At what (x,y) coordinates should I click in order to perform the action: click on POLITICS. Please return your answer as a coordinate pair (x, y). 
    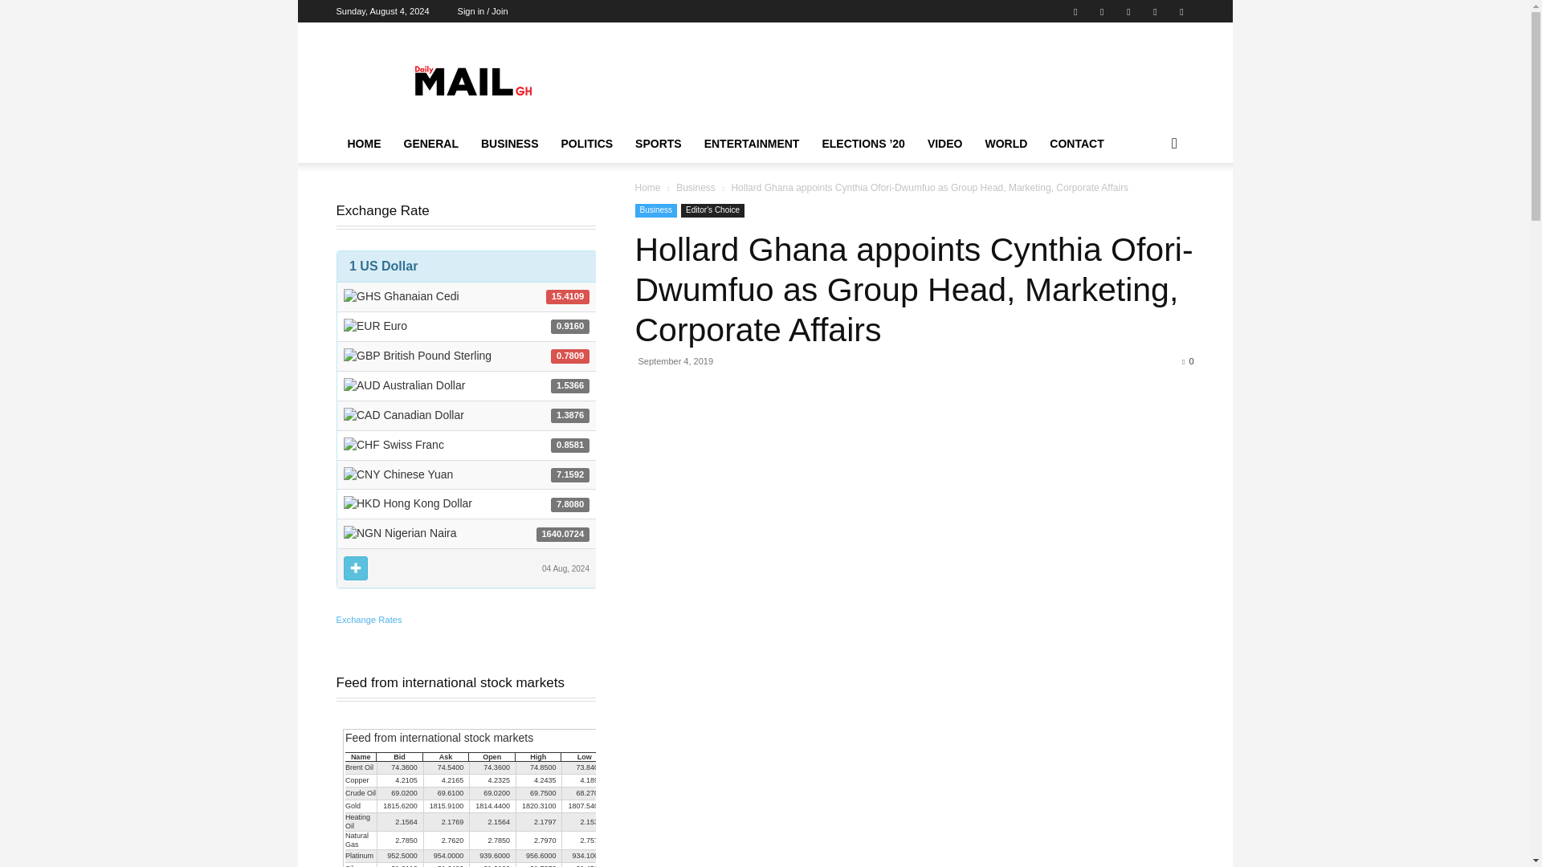
    Looking at the image, I should click on (587, 144).